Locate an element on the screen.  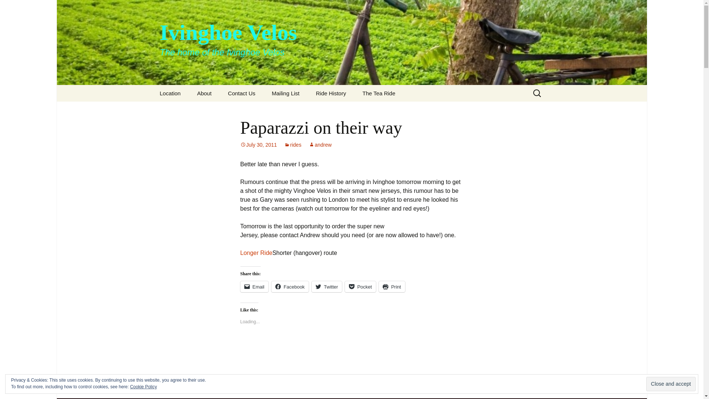
Click to share on Twitter is located at coordinates (326, 287).